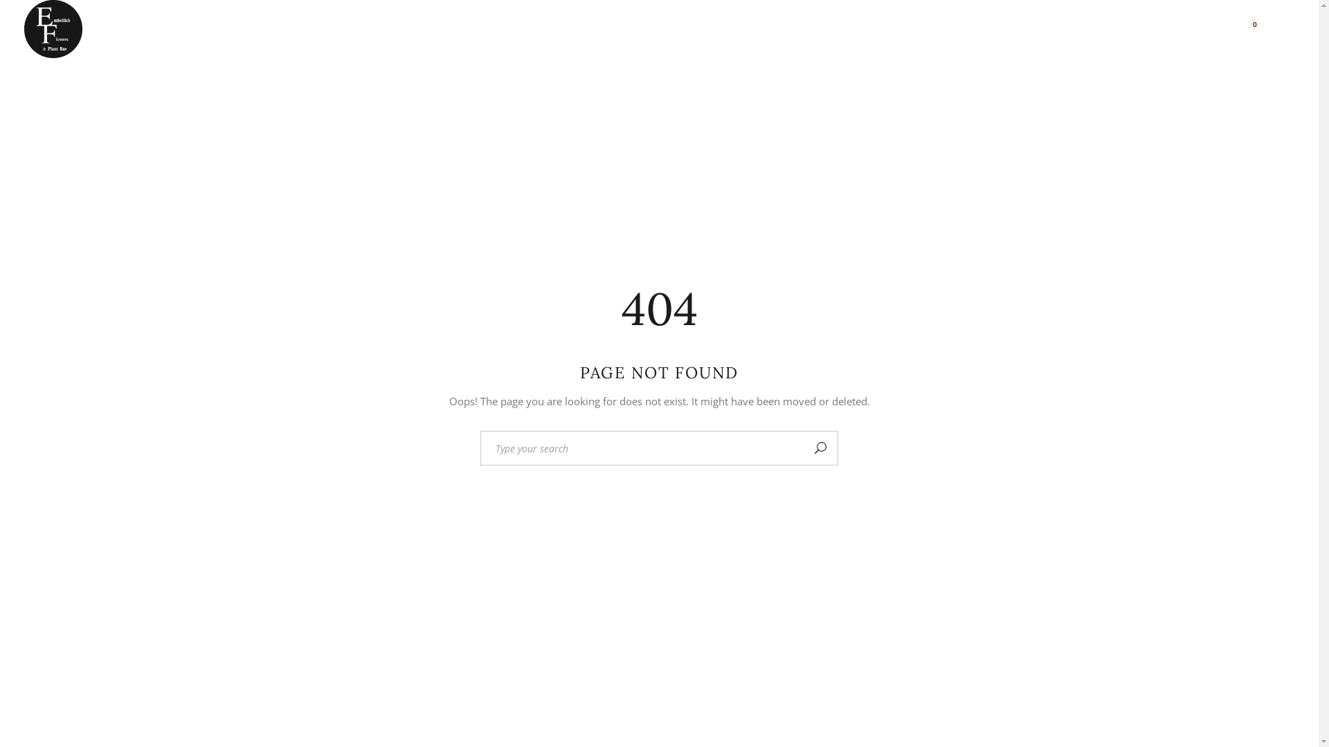 This screenshot has height=747, width=1329. What do you see at coordinates (570, 29) in the screenshot?
I see `PLANTS` at bounding box center [570, 29].